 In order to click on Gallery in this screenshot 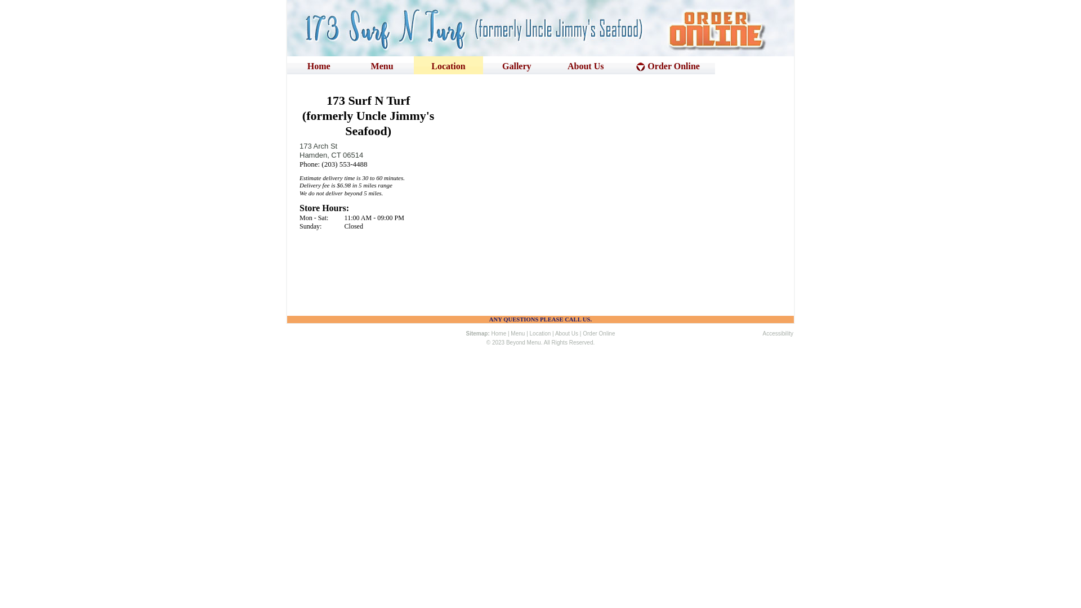, I will do `click(517, 65)`.